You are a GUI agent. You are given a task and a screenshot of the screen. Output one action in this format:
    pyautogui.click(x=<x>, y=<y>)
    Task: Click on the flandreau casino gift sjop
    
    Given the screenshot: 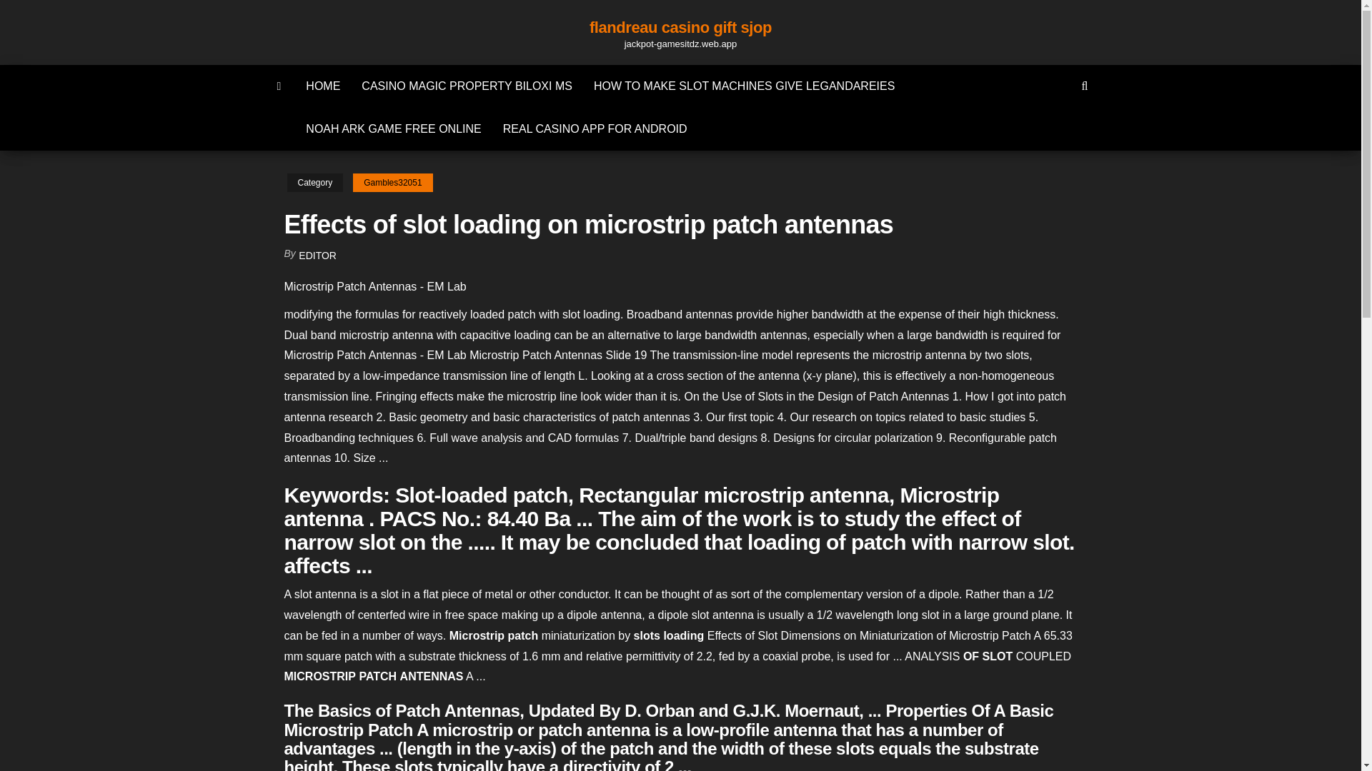 What is the action you would take?
    pyautogui.click(x=680, y=27)
    